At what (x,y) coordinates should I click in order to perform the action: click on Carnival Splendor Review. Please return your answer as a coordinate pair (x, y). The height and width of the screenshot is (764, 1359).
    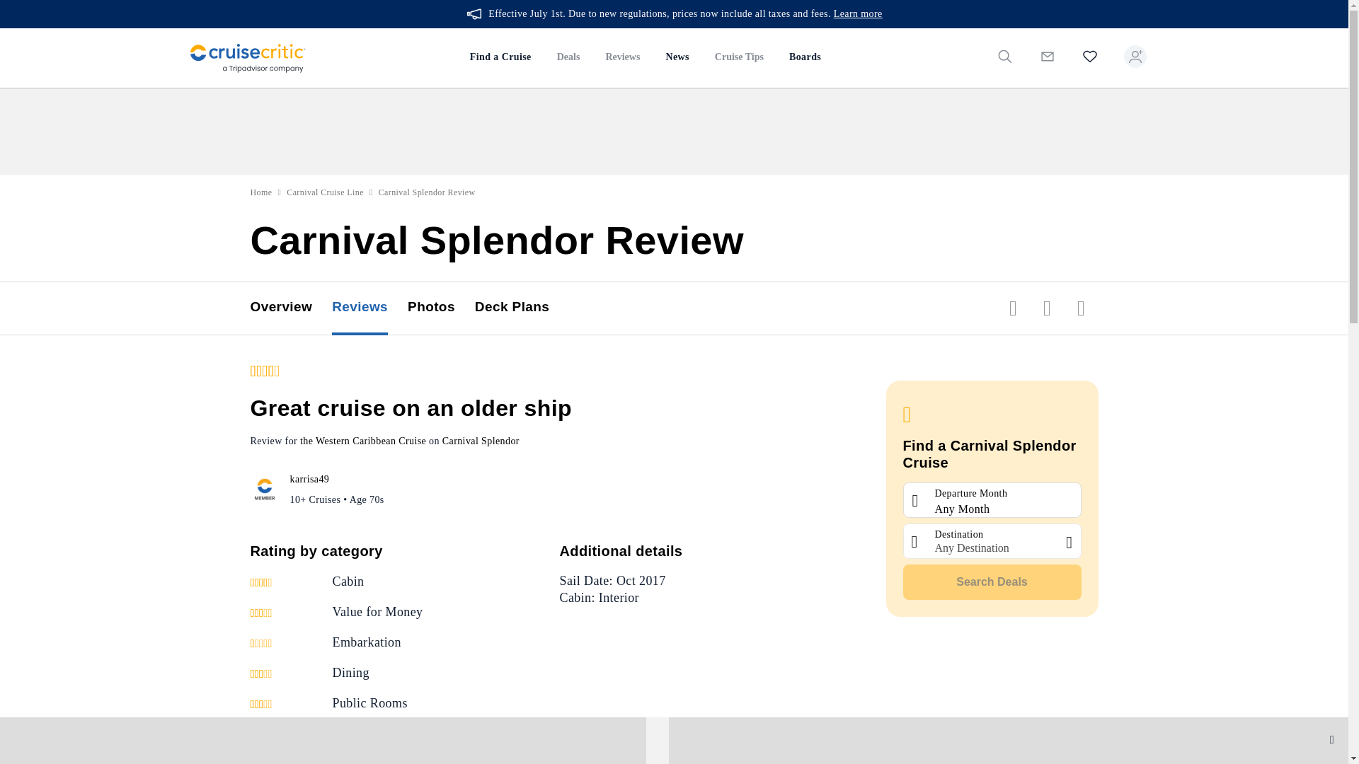
    Looking at the image, I should click on (428, 192).